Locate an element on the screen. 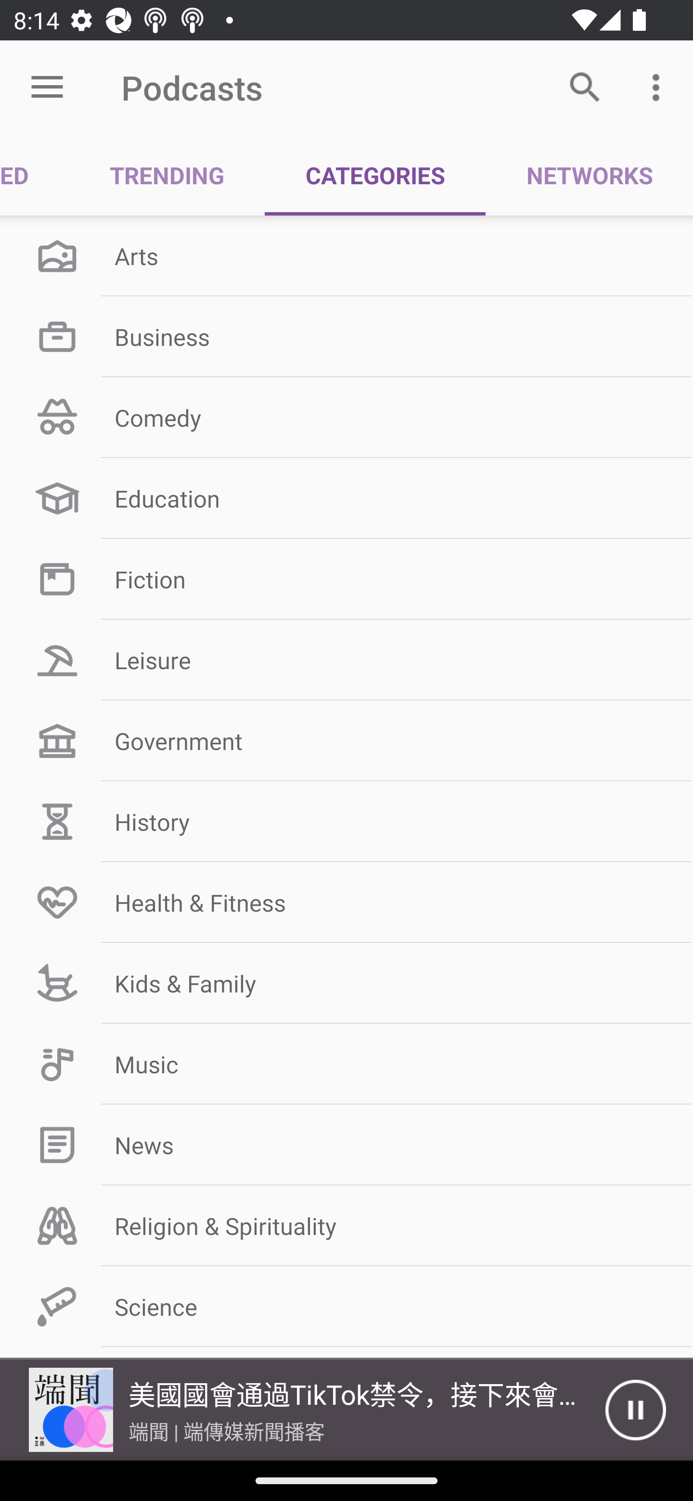 This screenshot has width=693, height=1501. Open menu is located at coordinates (47, 88).